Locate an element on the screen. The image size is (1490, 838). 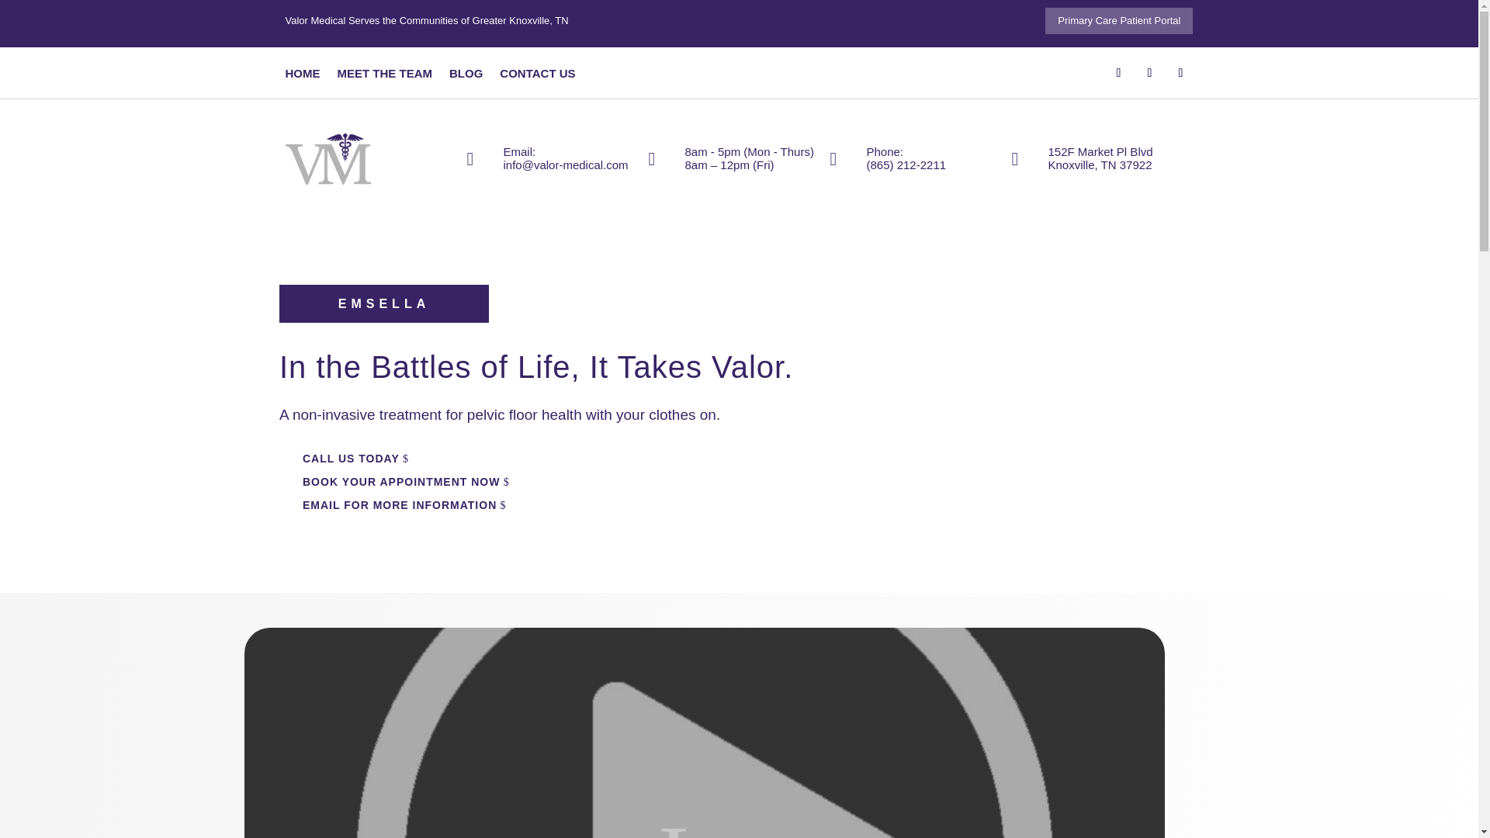
Follow on X is located at coordinates (1150, 73).